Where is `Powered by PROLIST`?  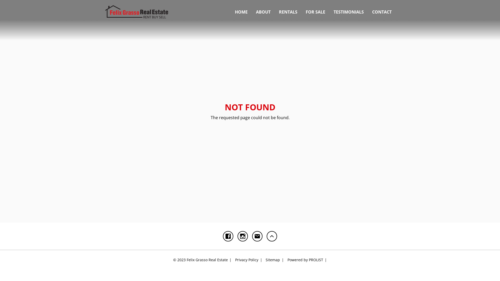
Powered by PROLIST is located at coordinates (307, 260).